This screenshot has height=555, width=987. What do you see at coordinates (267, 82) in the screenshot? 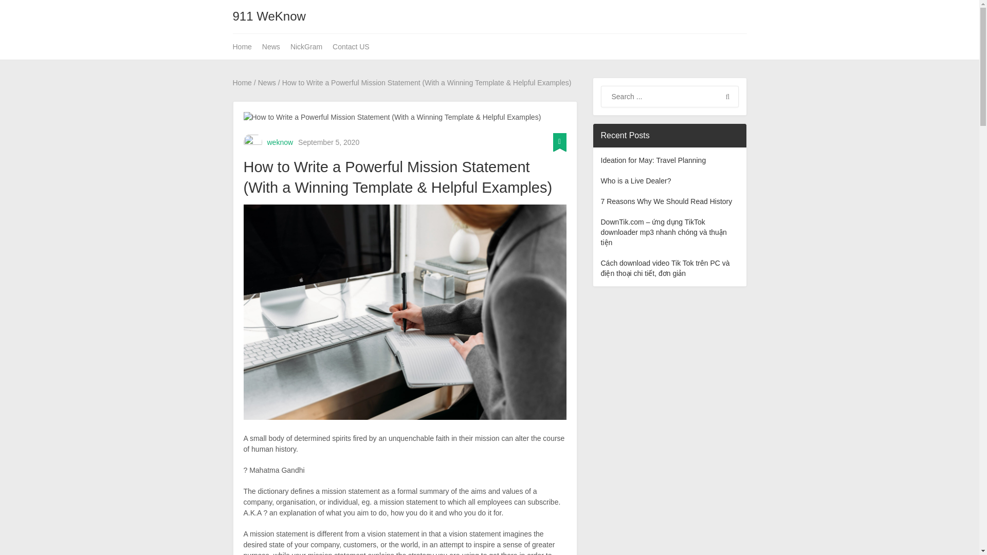
I see `News` at bounding box center [267, 82].